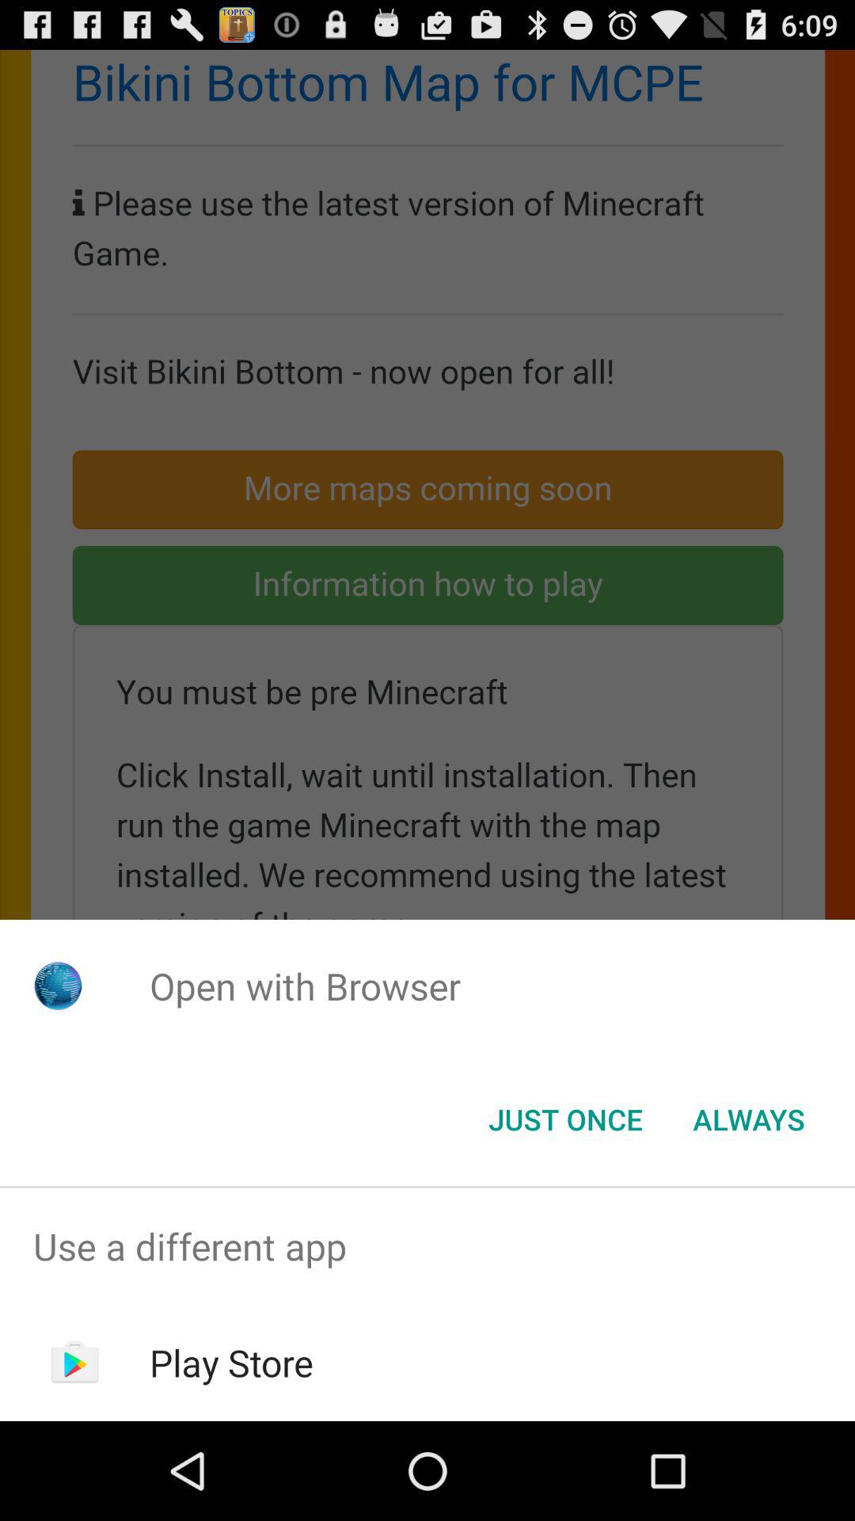 This screenshot has height=1521, width=855. Describe the element at coordinates (427, 1247) in the screenshot. I see `open use a different` at that location.